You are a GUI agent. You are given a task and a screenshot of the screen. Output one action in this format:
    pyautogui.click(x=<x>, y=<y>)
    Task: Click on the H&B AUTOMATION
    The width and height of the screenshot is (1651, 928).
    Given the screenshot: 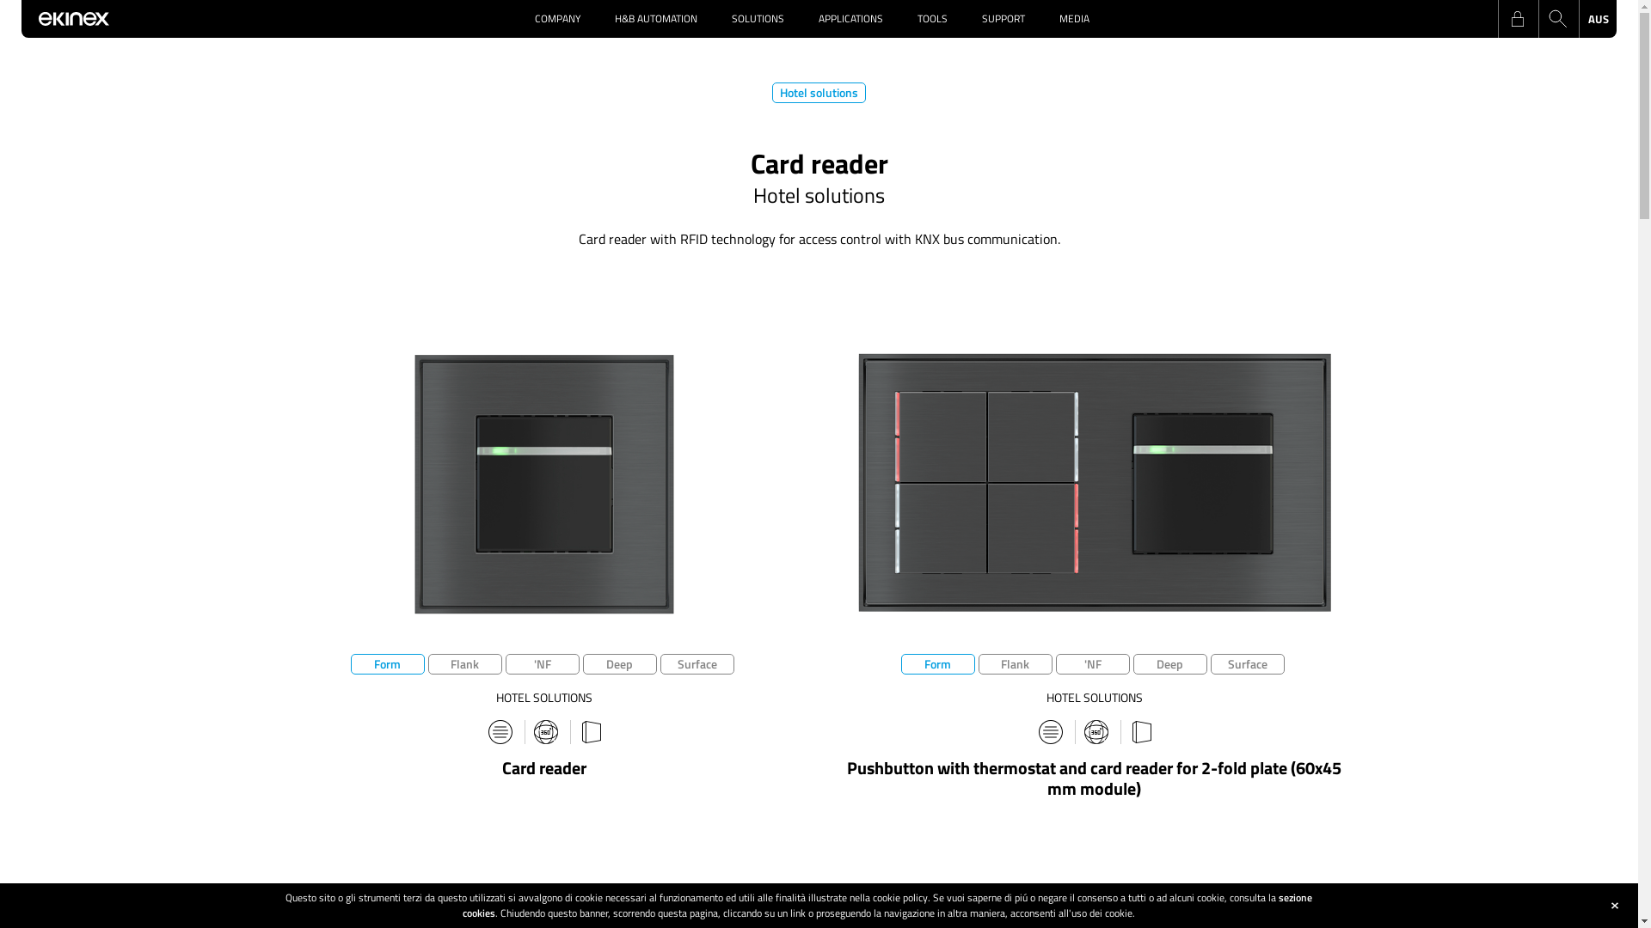 What is the action you would take?
    pyautogui.click(x=656, y=19)
    